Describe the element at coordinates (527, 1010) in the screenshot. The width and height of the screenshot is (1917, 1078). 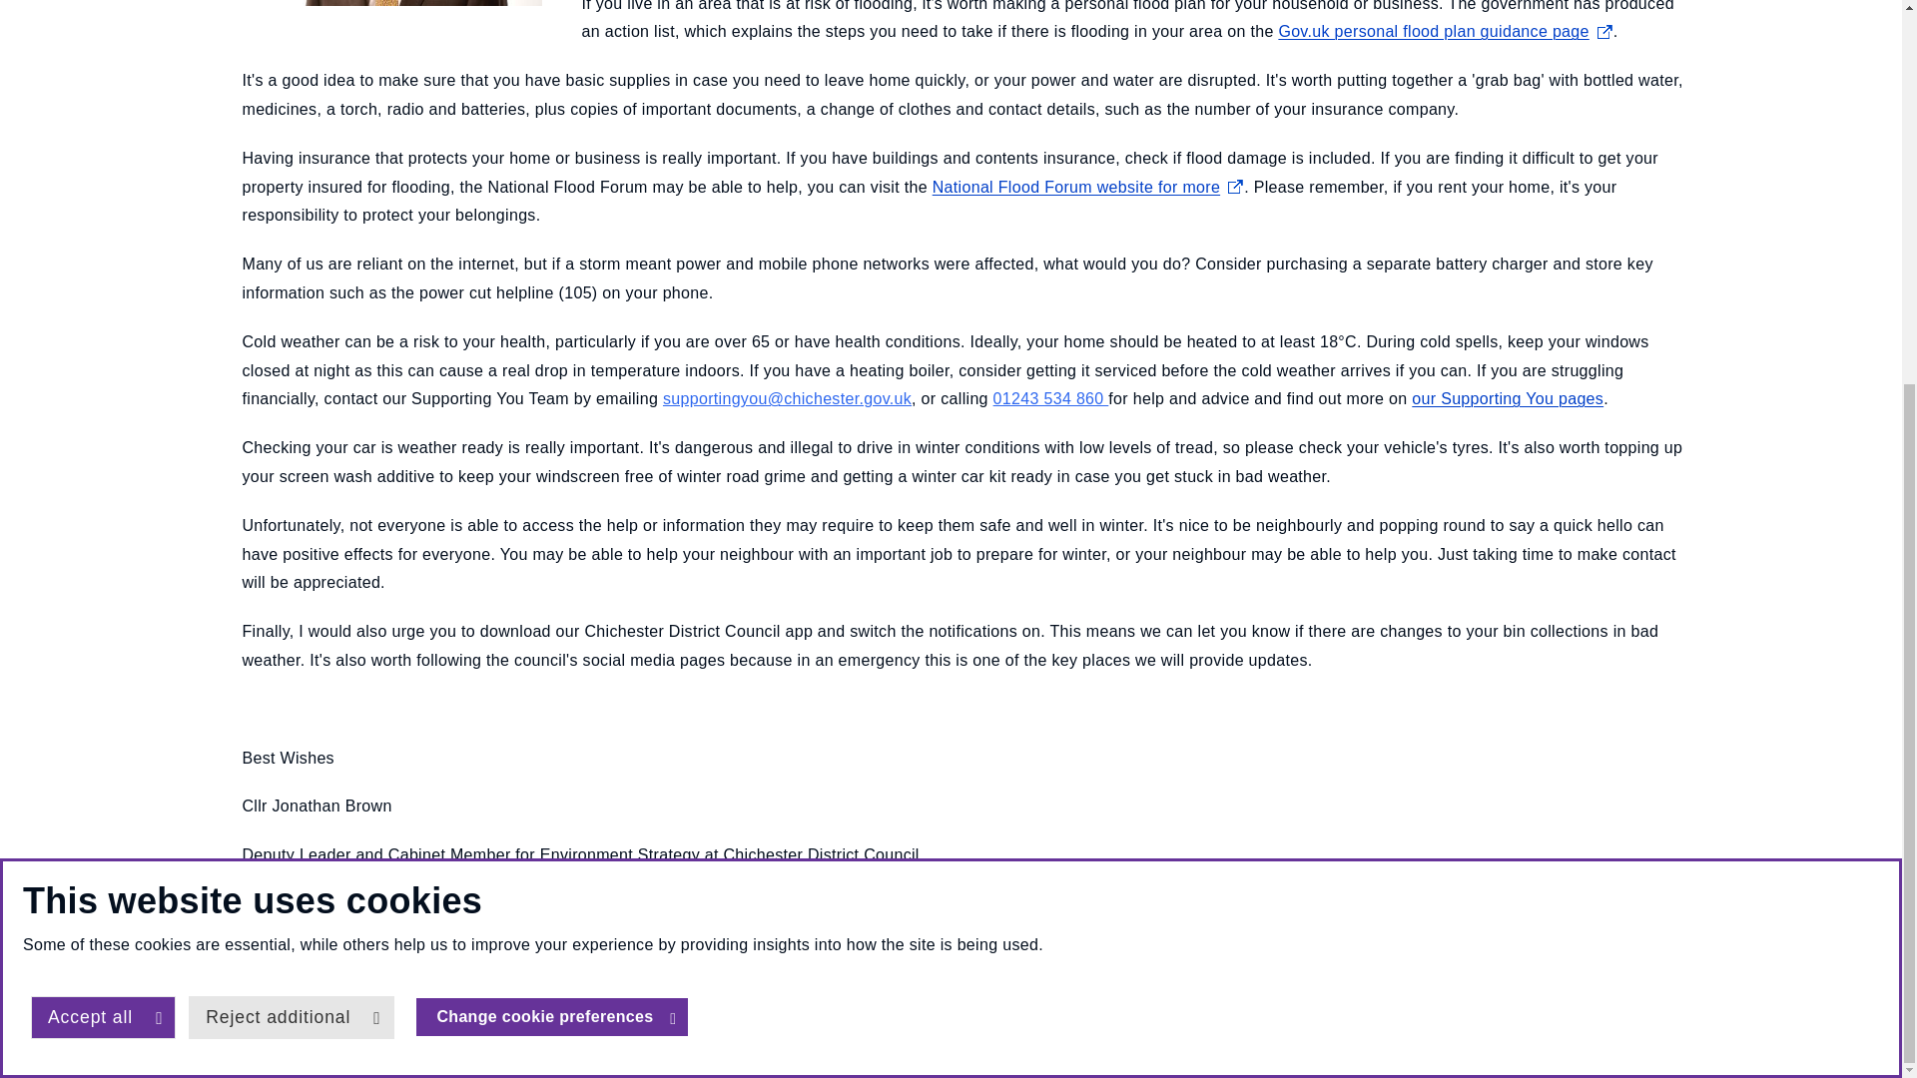
I see `Data protection` at that location.